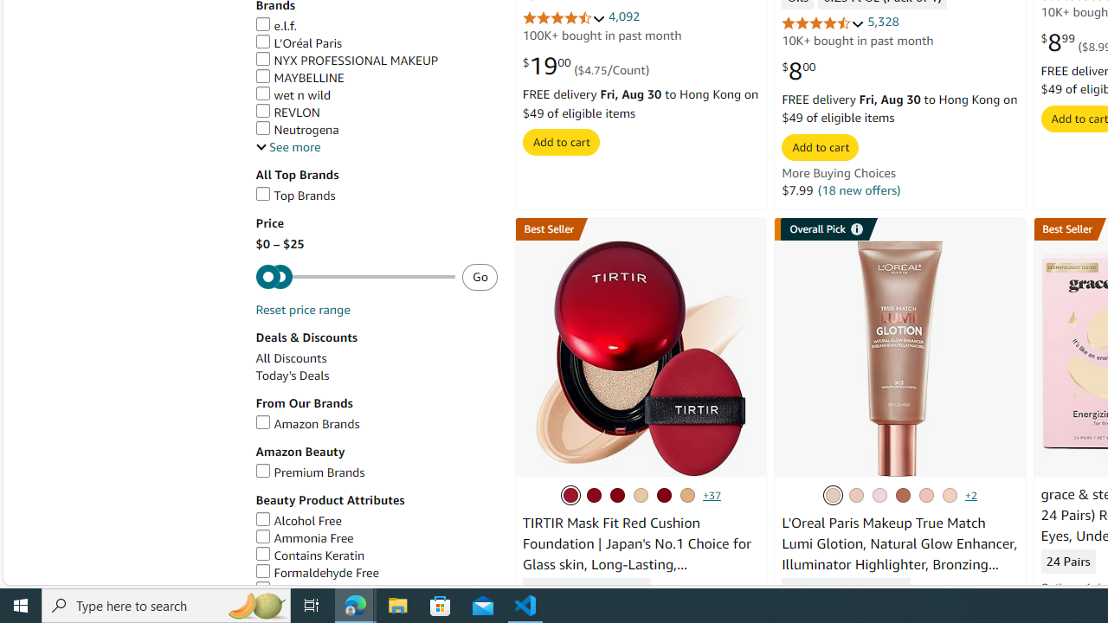 This screenshot has height=623, width=1108. I want to click on Alcohol Free, so click(298, 521).